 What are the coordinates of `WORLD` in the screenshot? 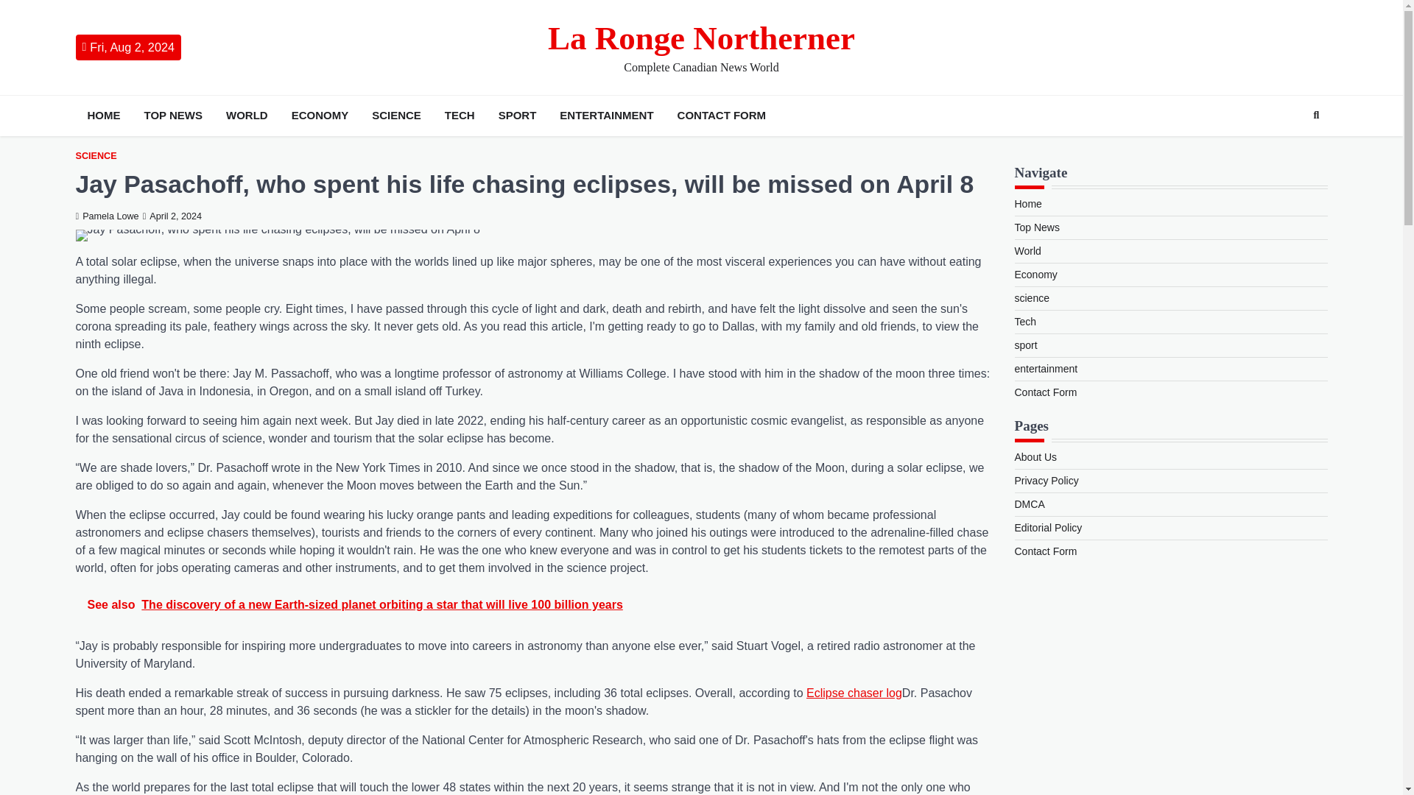 It's located at (247, 115).